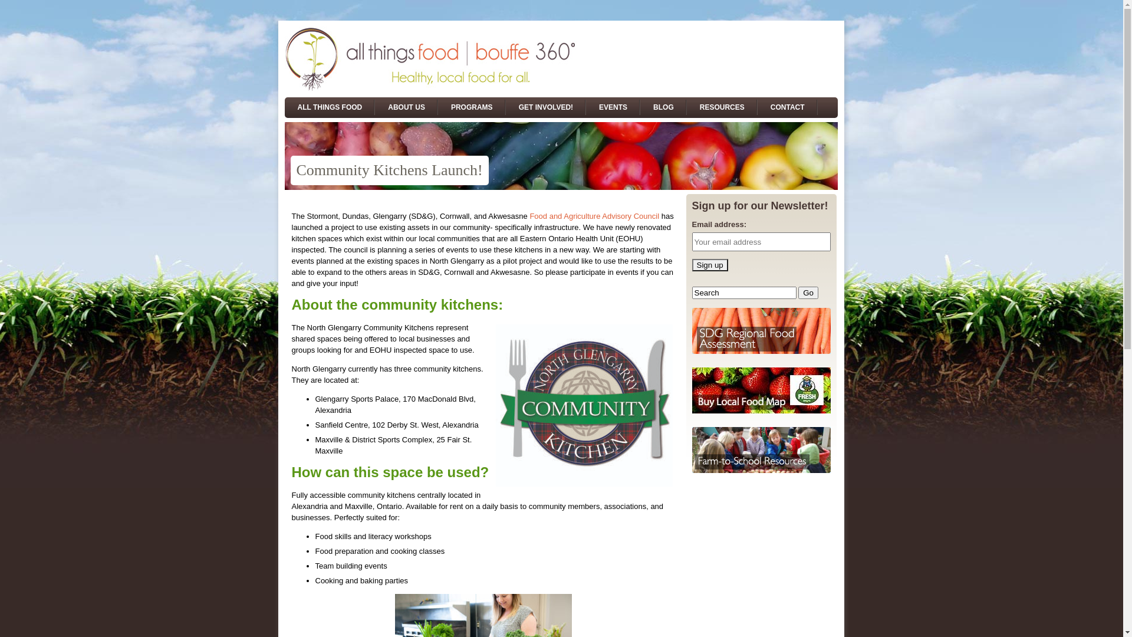  I want to click on Go, so click(808, 293).